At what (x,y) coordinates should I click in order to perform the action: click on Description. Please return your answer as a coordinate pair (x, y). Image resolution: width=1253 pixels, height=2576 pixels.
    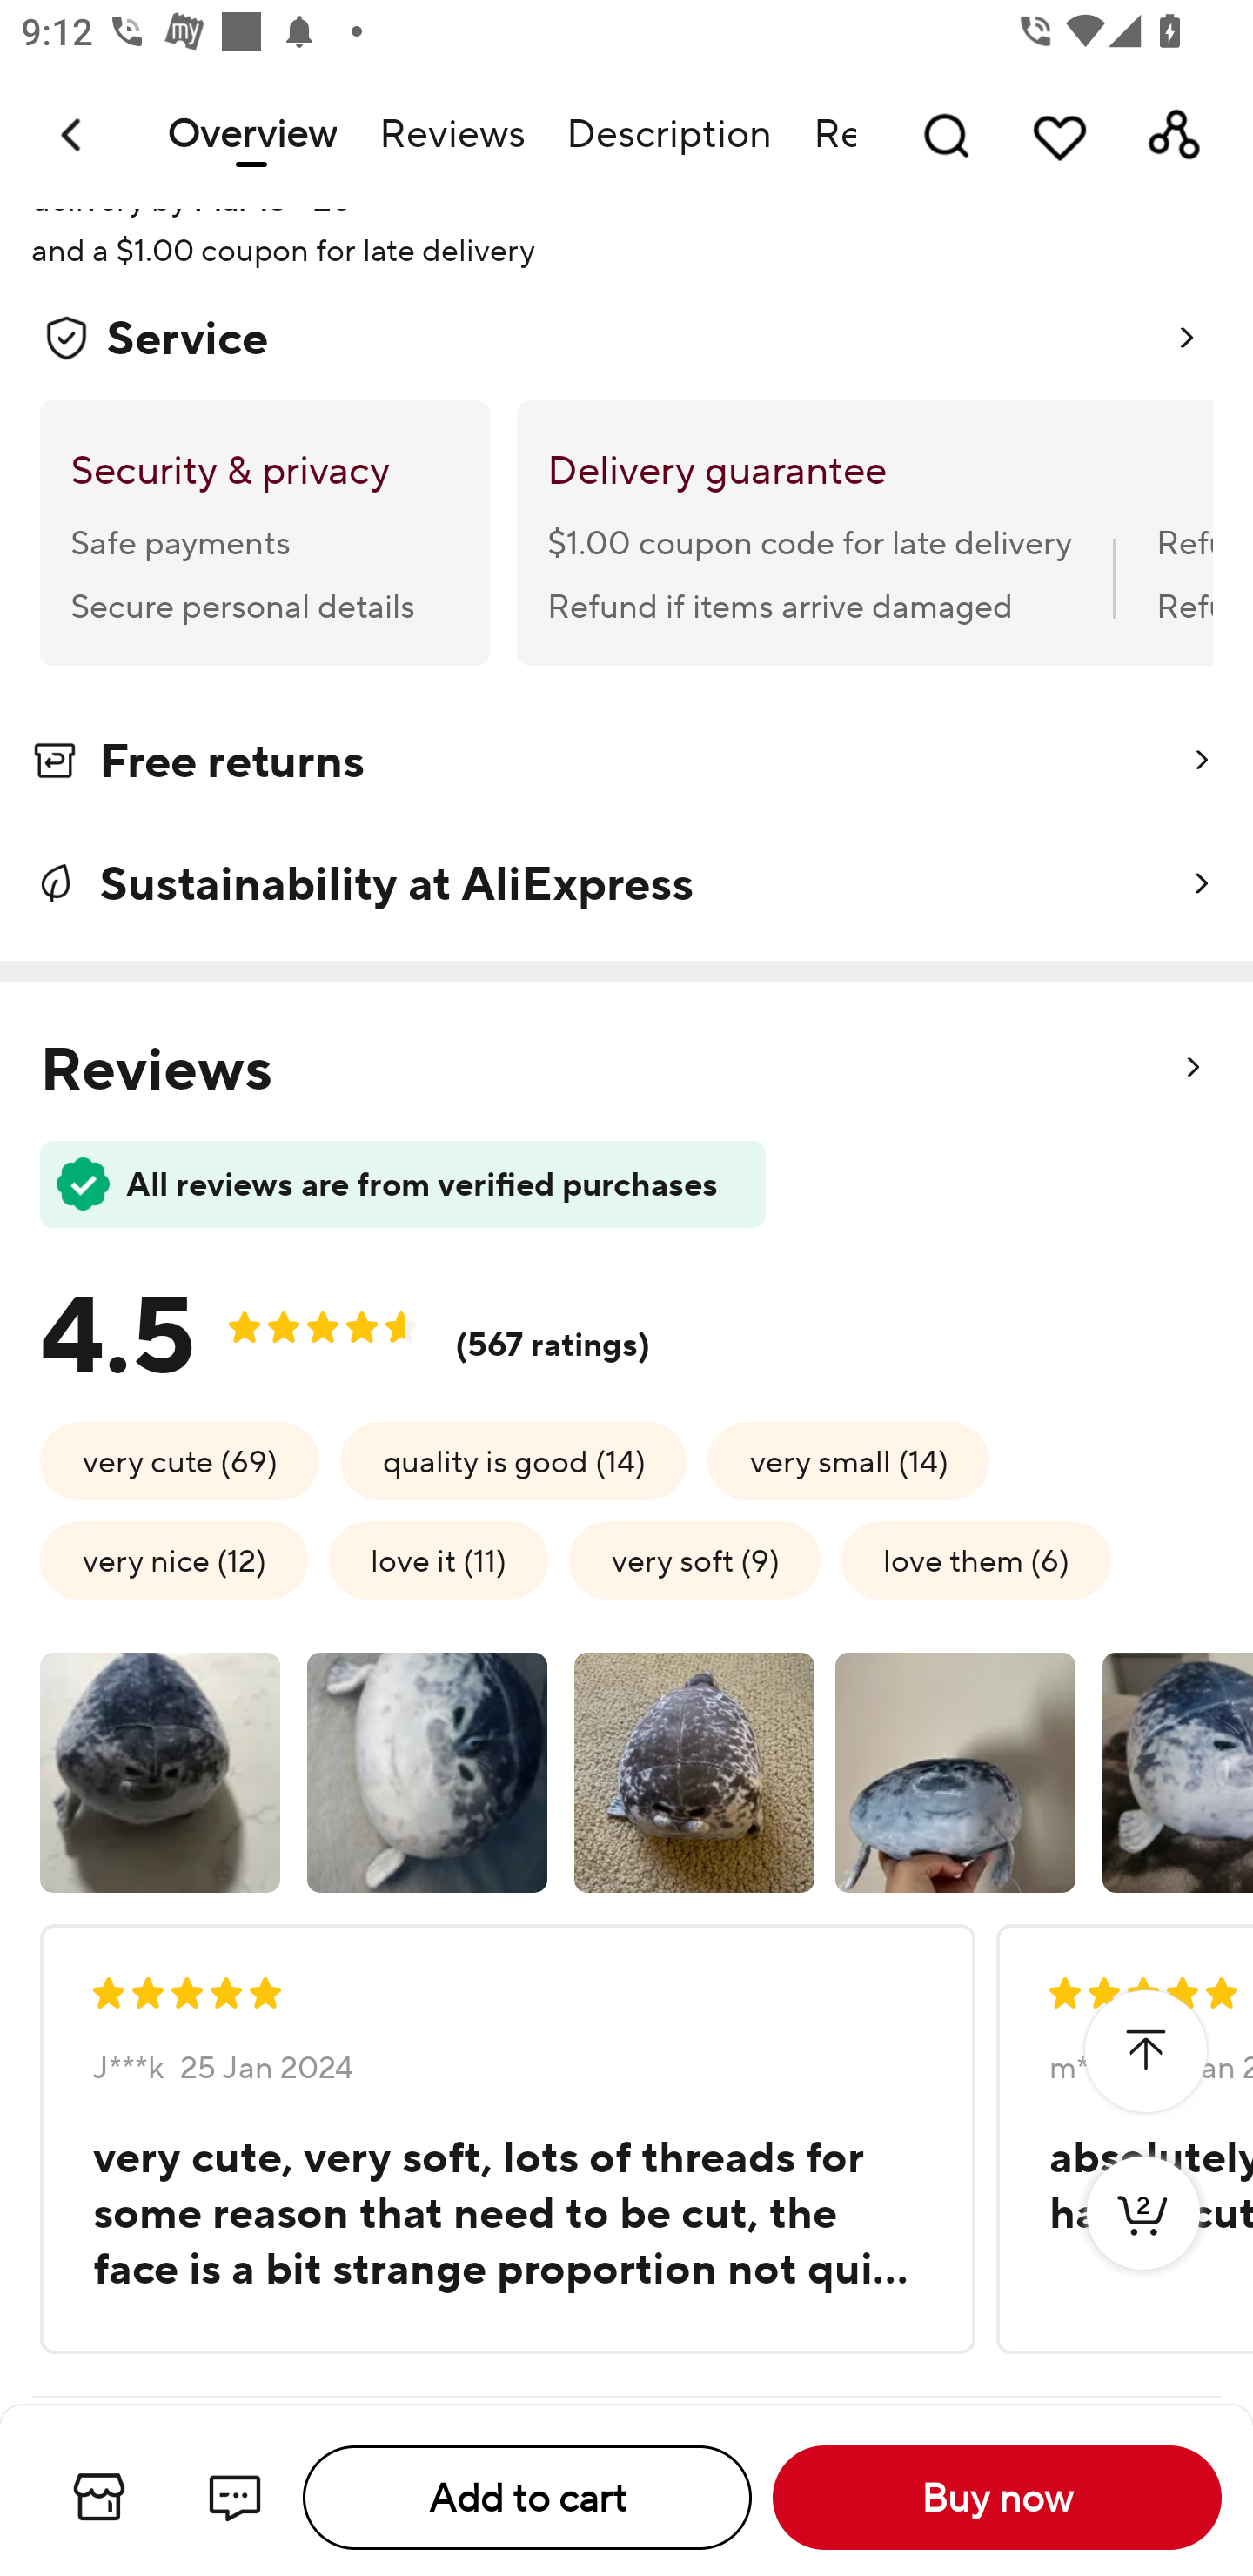
    Looking at the image, I should click on (668, 135).